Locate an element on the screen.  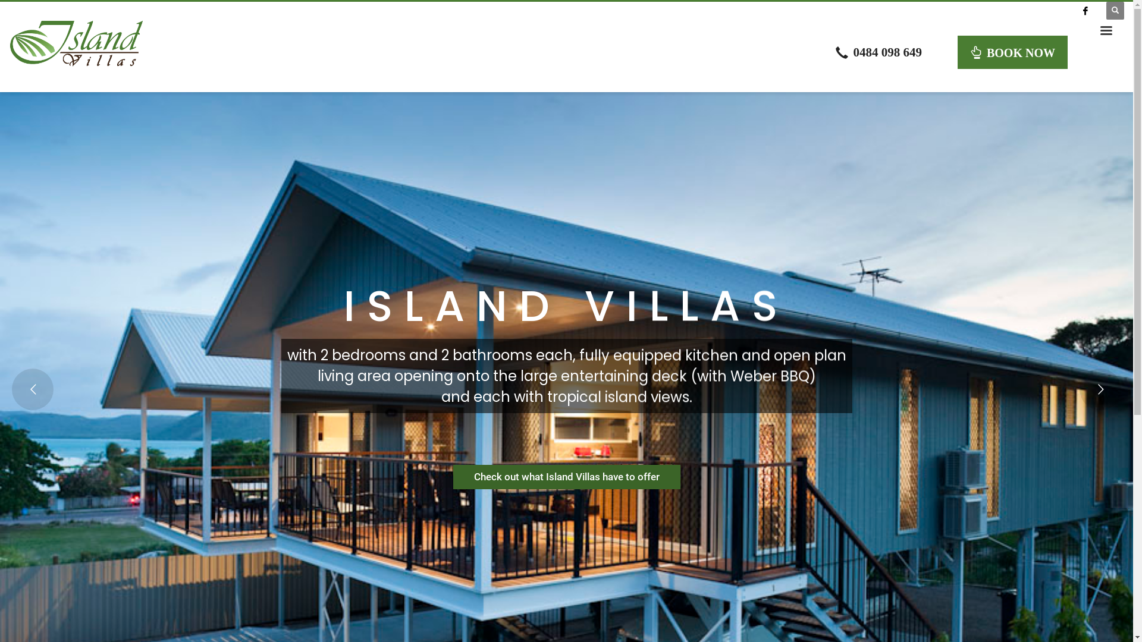
0484 098 649 is located at coordinates (879, 52).